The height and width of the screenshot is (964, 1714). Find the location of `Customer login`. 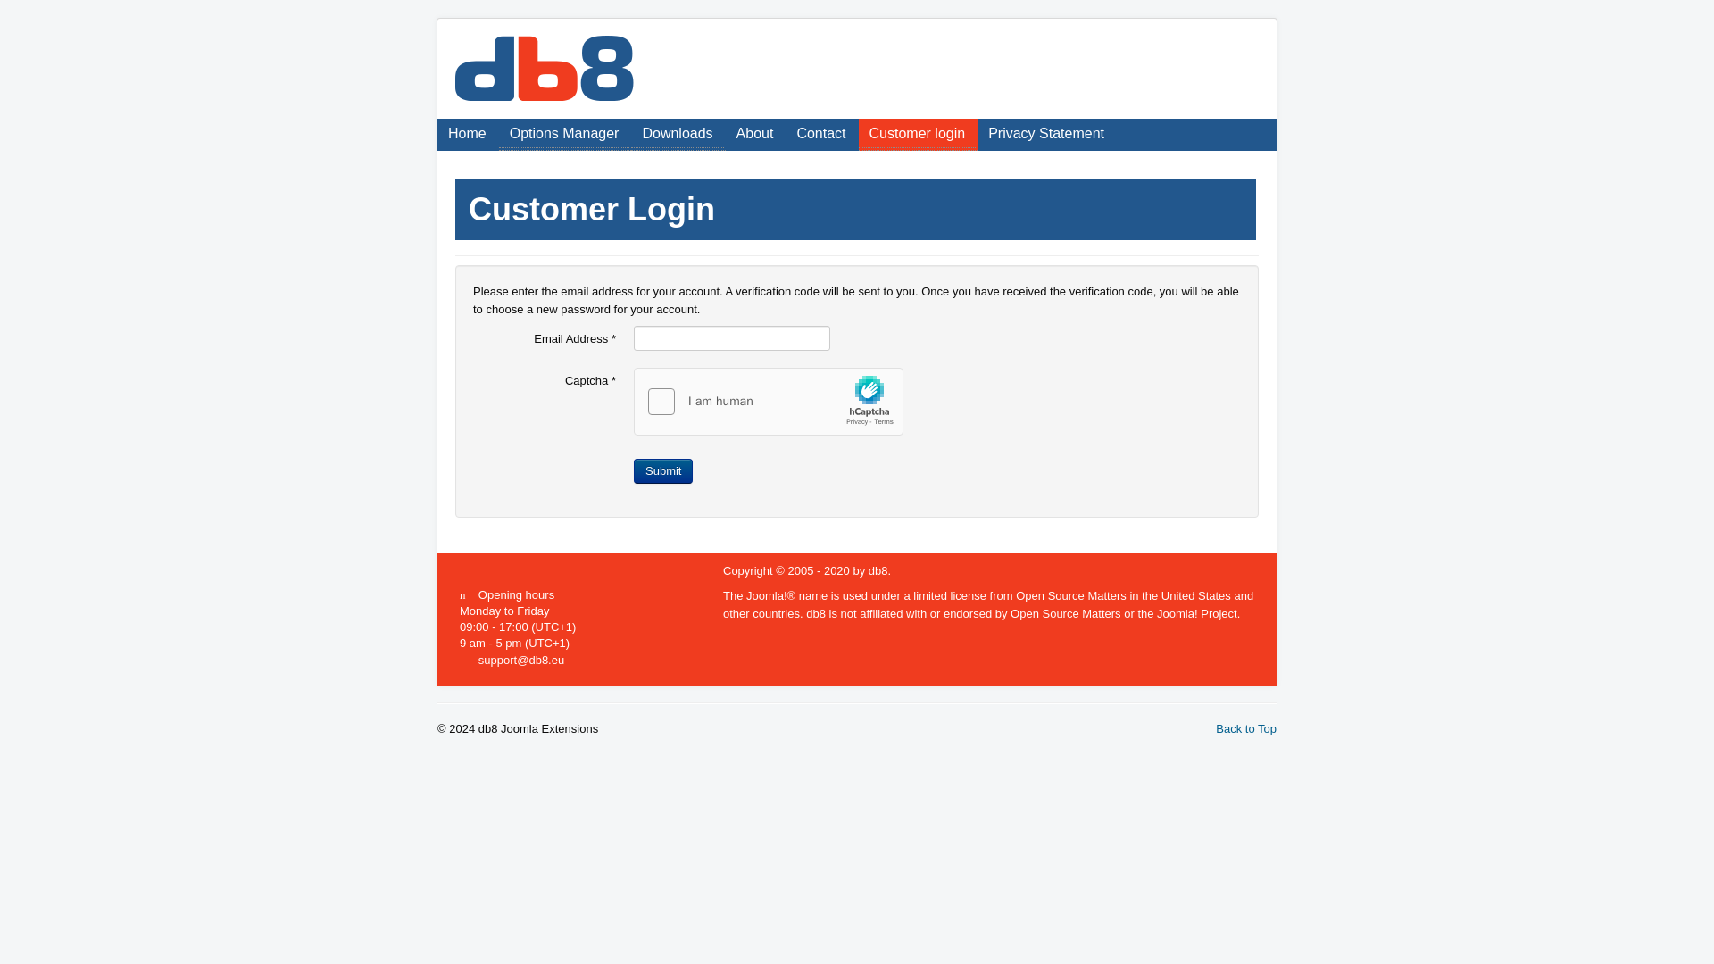

Customer login is located at coordinates (918, 134).